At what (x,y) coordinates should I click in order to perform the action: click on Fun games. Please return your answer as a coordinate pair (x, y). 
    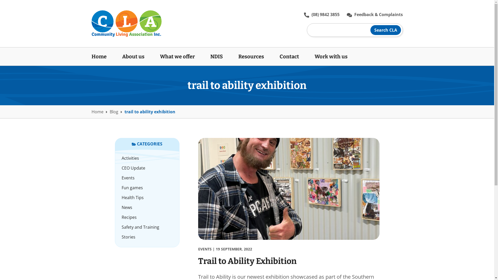
    Looking at the image, I should click on (147, 188).